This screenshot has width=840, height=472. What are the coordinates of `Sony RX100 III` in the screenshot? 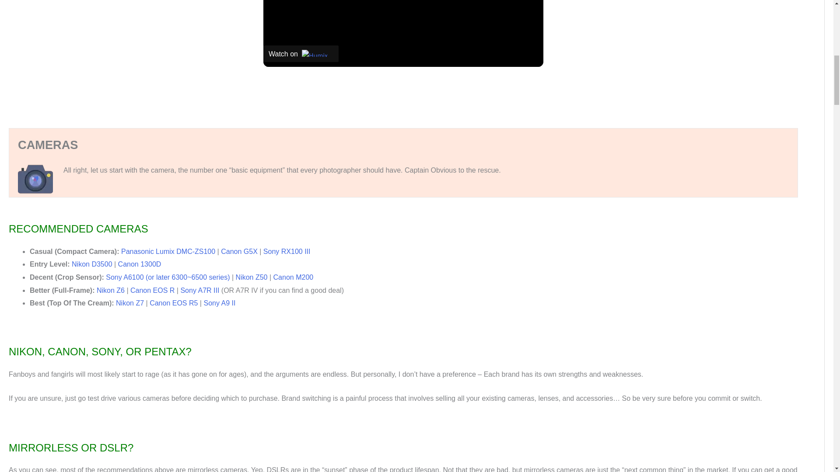 It's located at (287, 252).